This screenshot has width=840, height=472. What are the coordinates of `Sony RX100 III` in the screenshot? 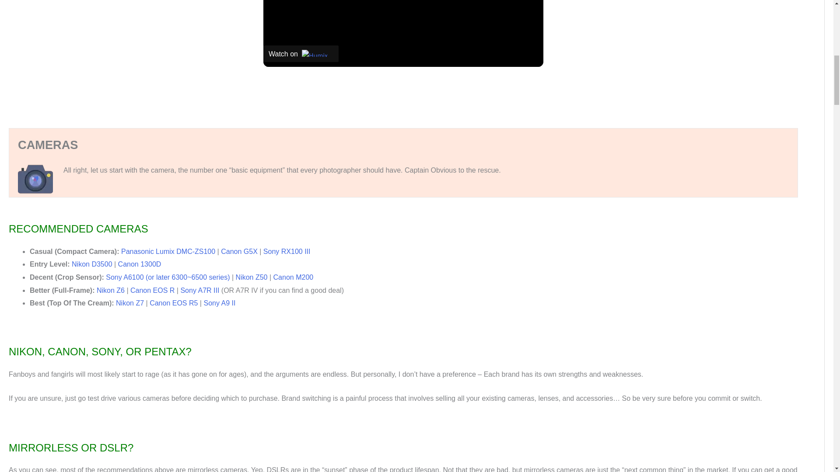 It's located at (287, 252).